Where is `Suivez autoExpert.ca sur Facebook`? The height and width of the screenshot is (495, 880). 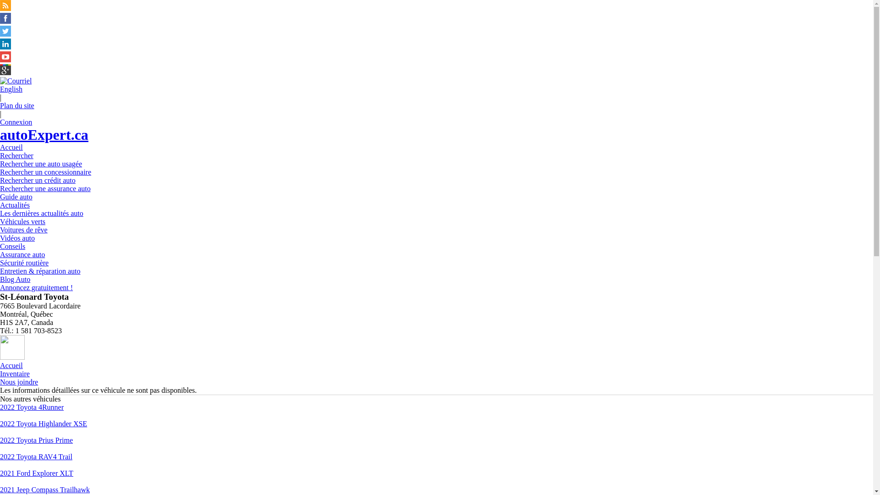
Suivez autoExpert.ca sur Facebook is located at coordinates (5, 21).